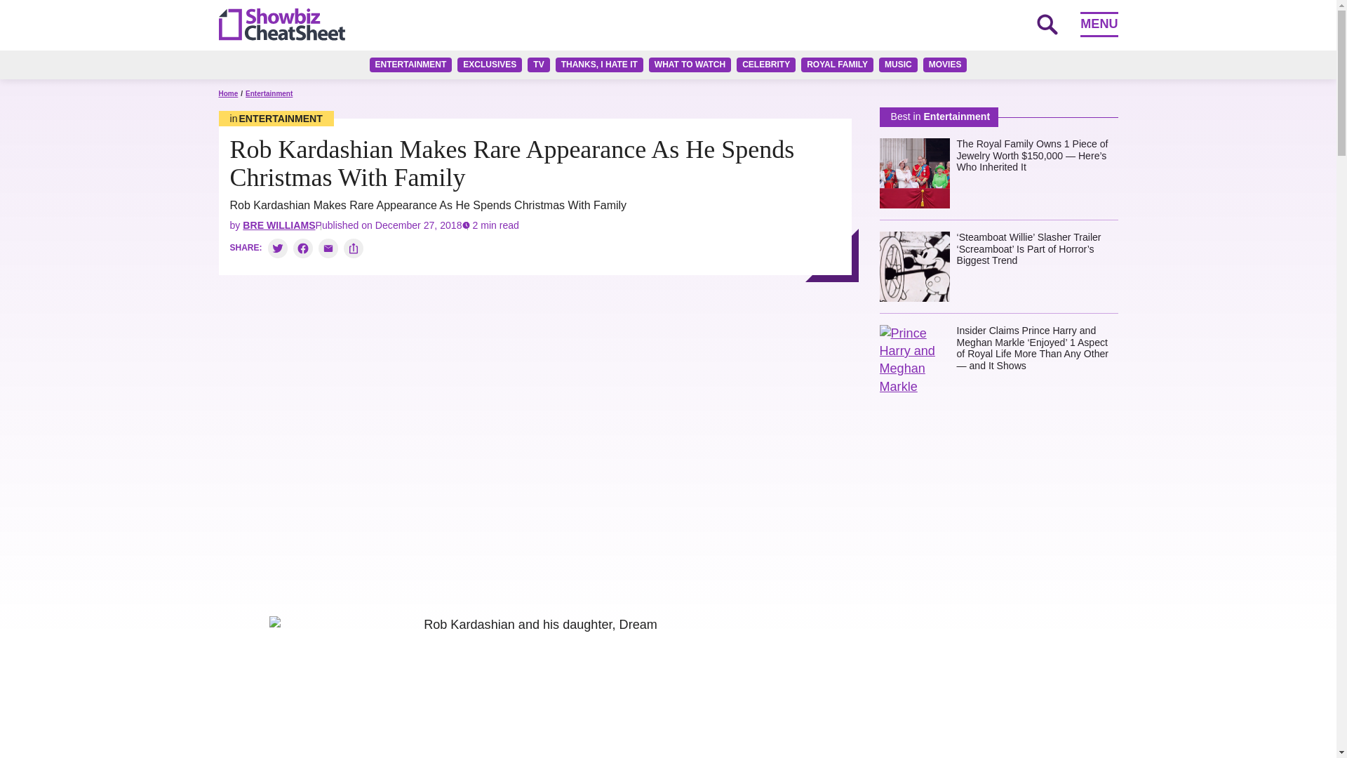 This screenshot has width=1347, height=758. I want to click on Entertainment, so click(268, 94).